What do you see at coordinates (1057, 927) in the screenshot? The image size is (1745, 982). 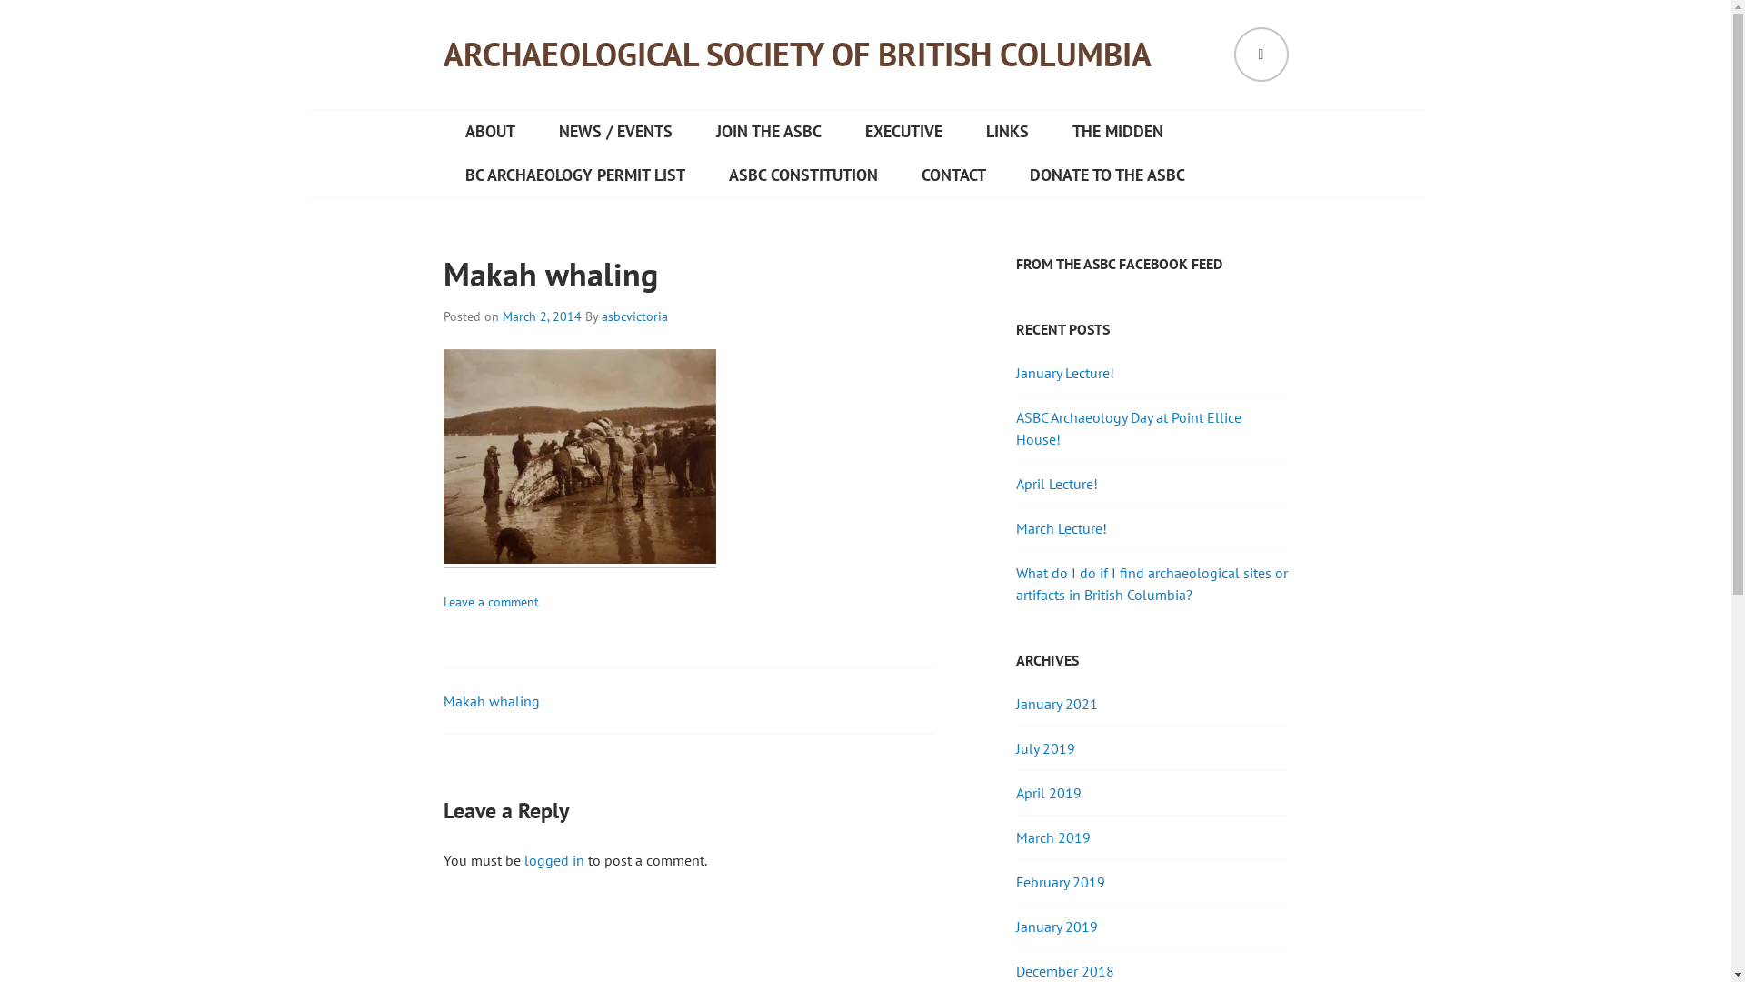 I see `January 2019` at bounding box center [1057, 927].